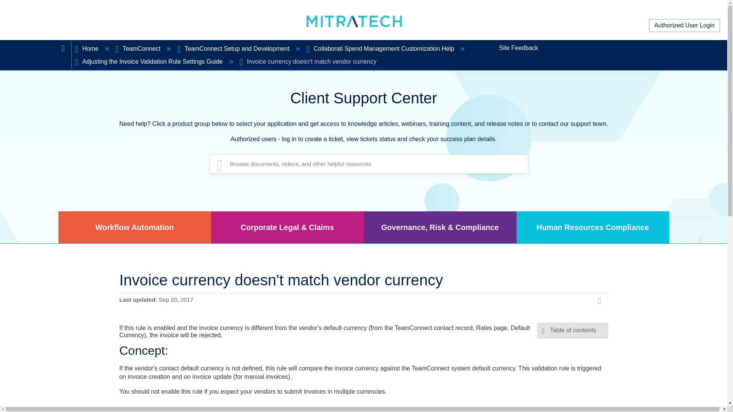 The image size is (733, 412). Describe the element at coordinates (87, 48) in the screenshot. I see `Home` at that location.